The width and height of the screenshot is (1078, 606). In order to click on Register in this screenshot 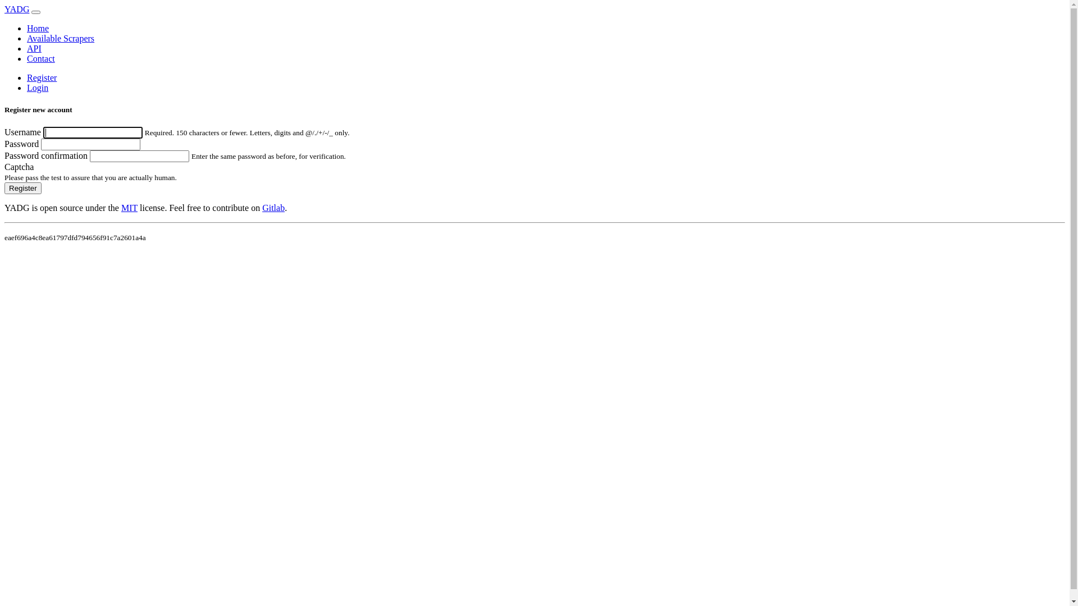, I will do `click(42, 77)`.